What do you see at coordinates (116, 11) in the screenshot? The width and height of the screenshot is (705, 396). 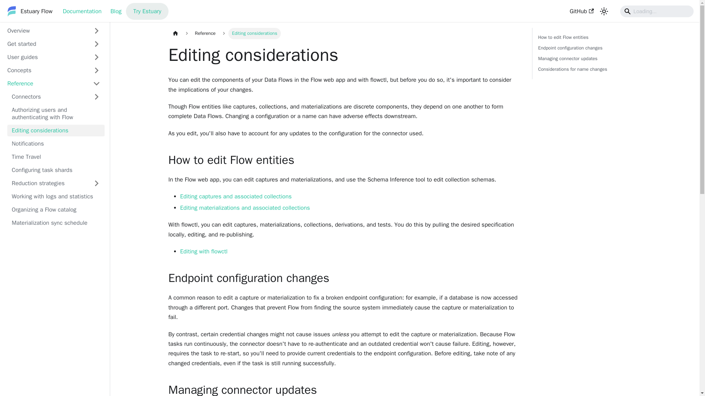 I see `Blog` at bounding box center [116, 11].